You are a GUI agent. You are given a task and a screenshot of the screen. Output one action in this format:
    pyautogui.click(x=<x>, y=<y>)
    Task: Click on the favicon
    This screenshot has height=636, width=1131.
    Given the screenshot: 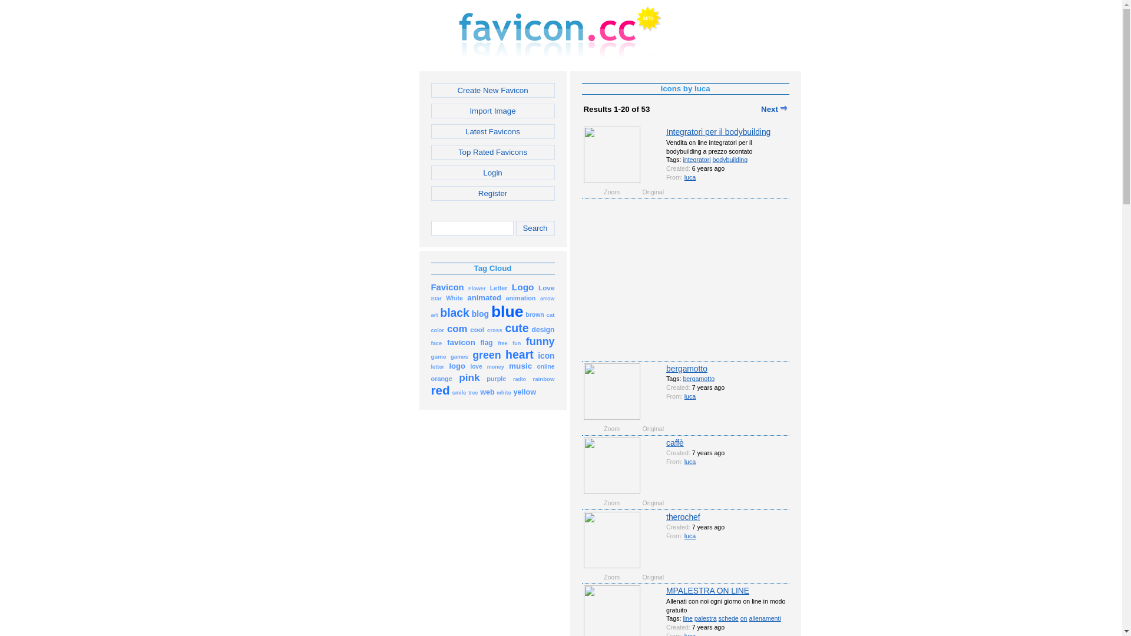 What is the action you would take?
    pyautogui.click(x=461, y=343)
    